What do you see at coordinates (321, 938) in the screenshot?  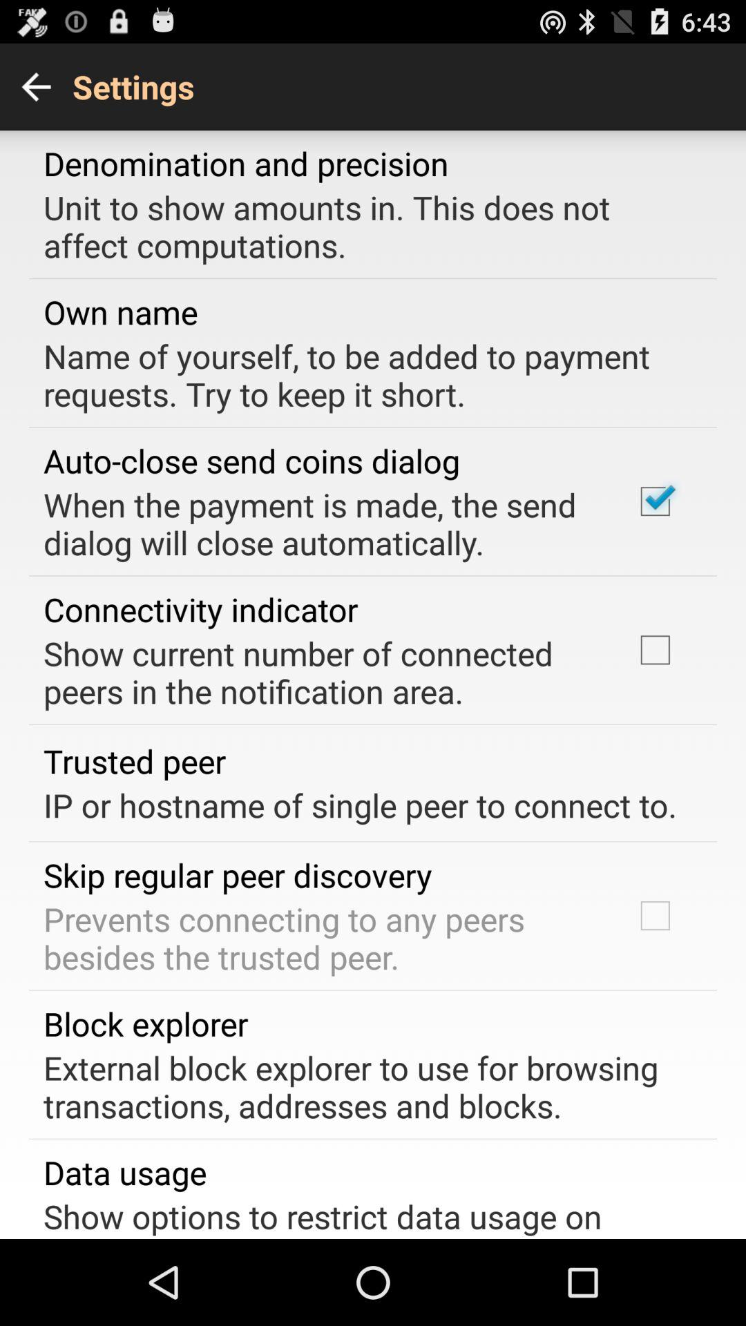 I see `turn on the item above the block explorer icon` at bounding box center [321, 938].